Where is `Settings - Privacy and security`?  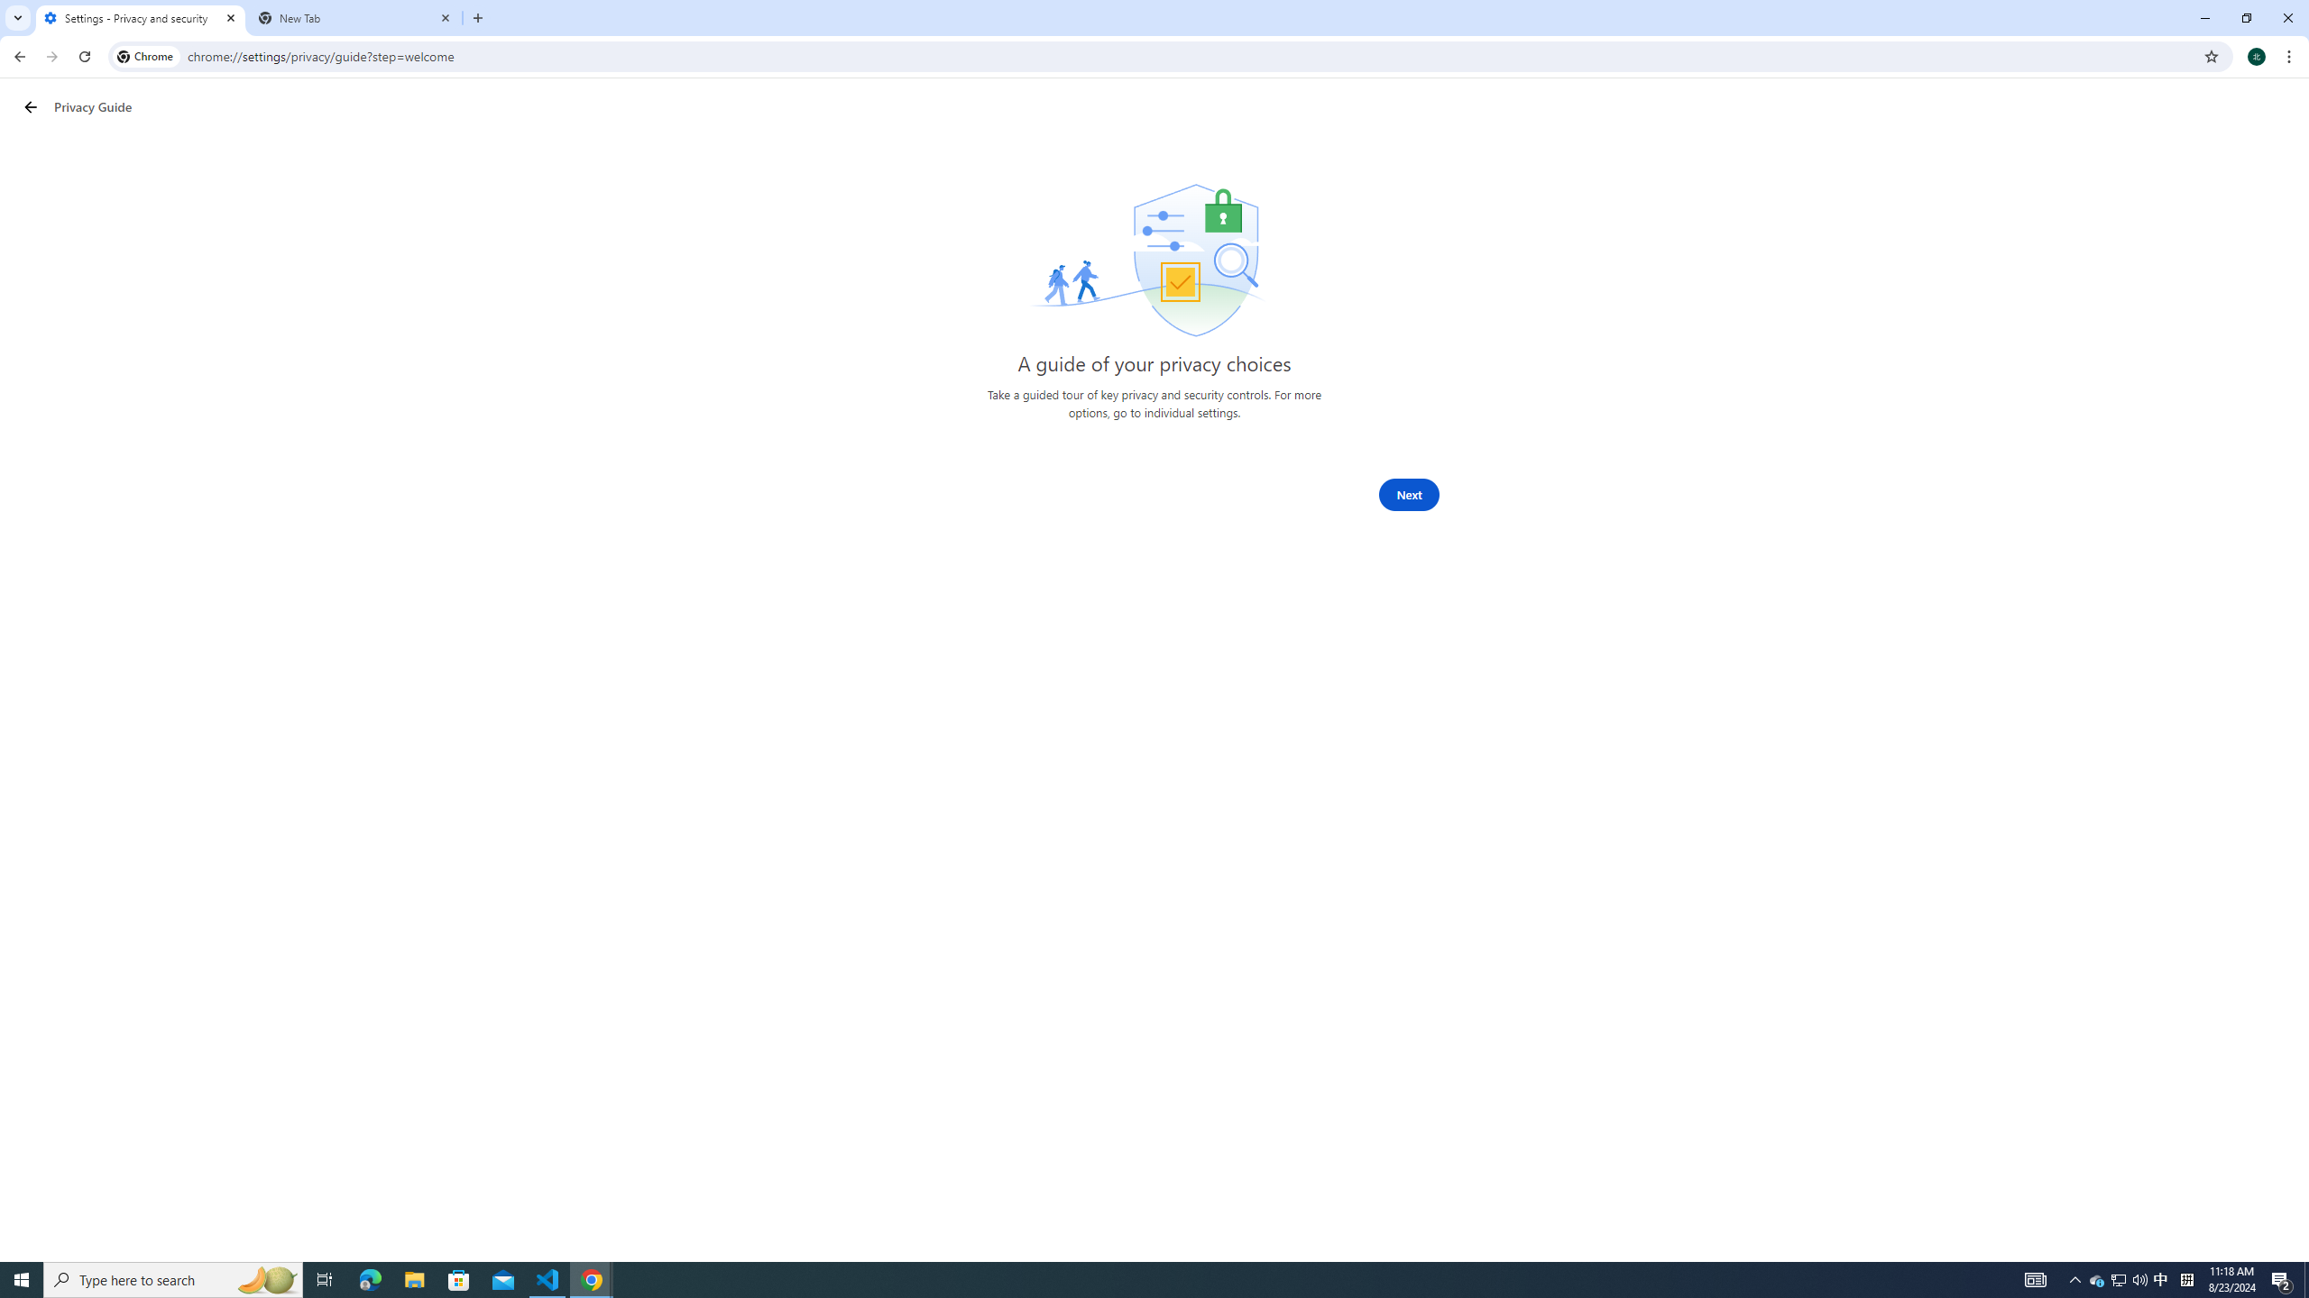
Settings - Privacy and security is located at coordinates (141, 18).